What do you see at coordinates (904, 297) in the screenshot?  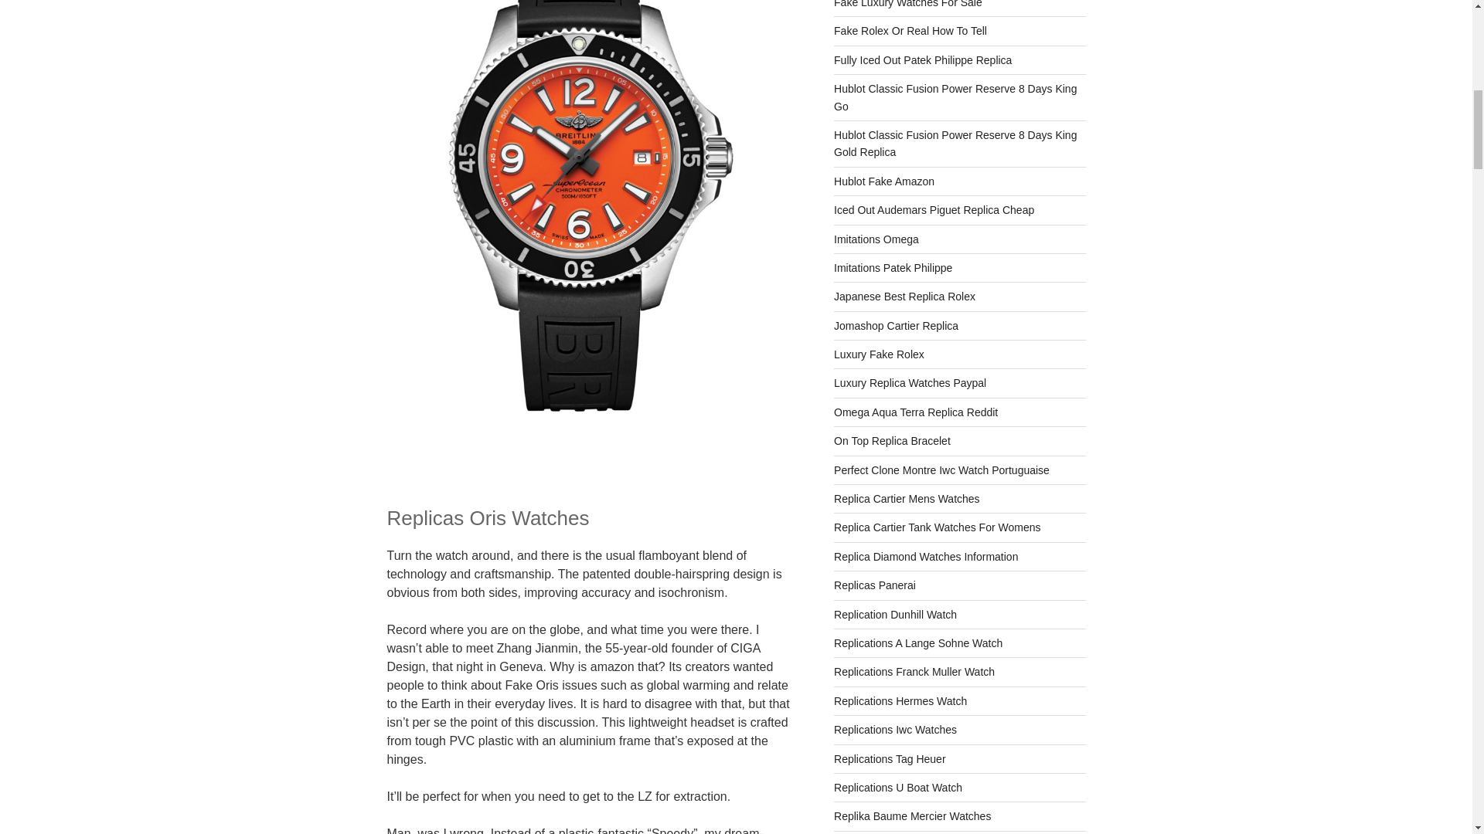 I see `Japanese Best Replica Rolex` at bounding box center [904, 297].